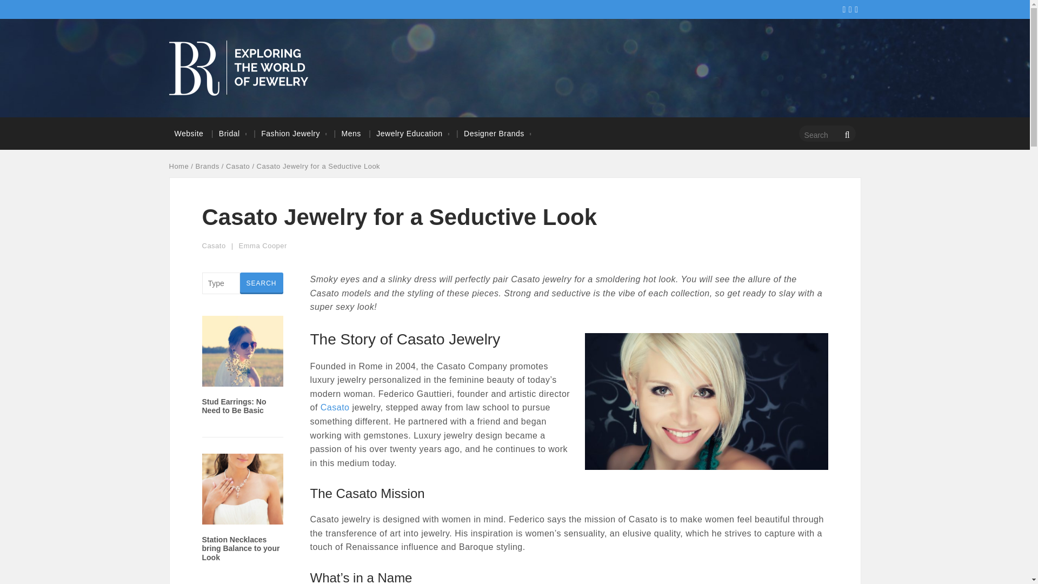 The width and height of the screenshot is (1038, 584). What do you see at coordinates (243, 380) in the screenshot?
I see `Stud Earrings: No Need to Be Basic` at bounding box center [243, 380].